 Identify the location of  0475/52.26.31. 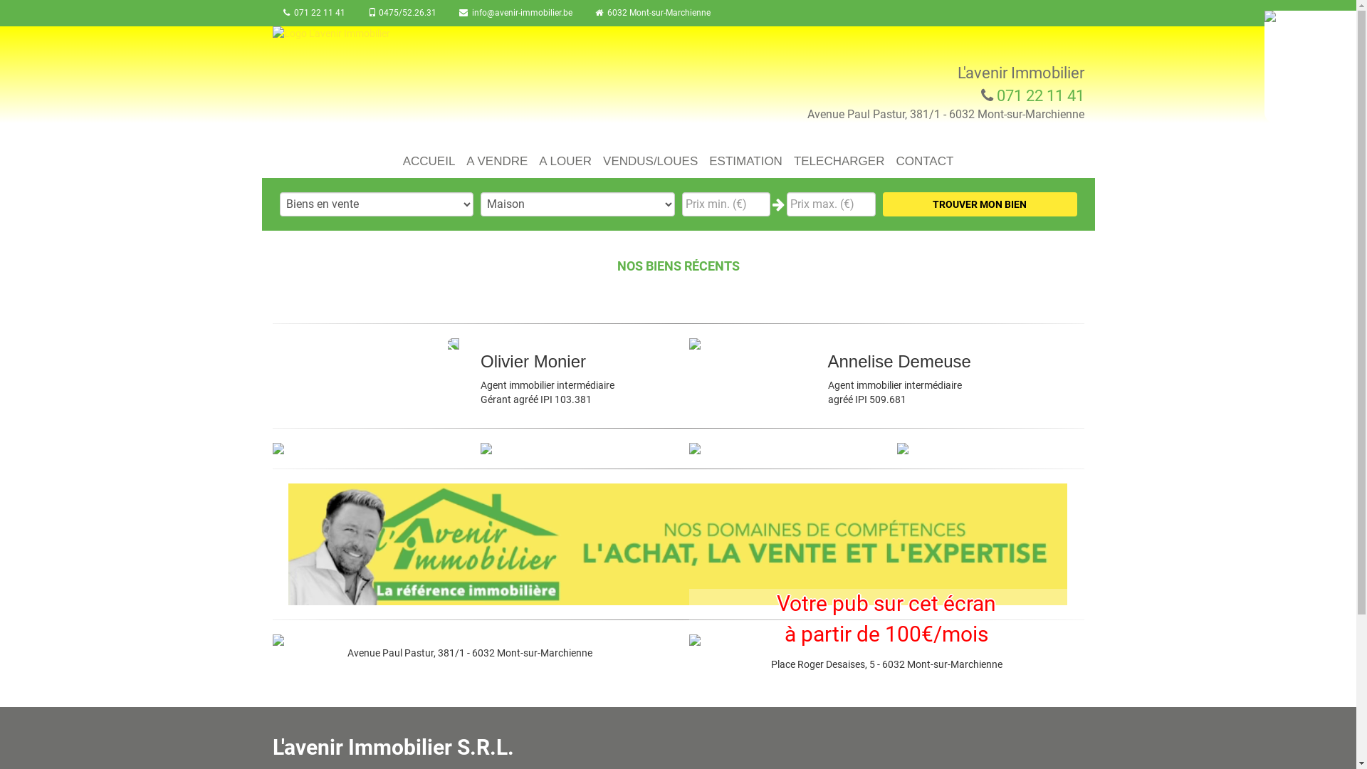
(402, 13).